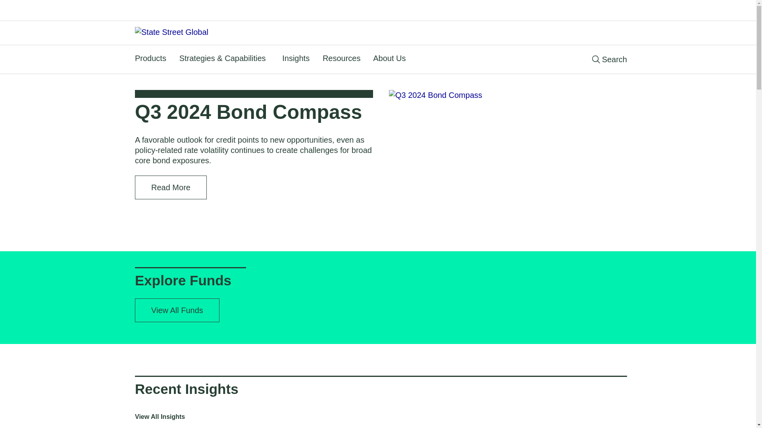 The image size is (762, 428). I want to click on About Us, so click(391, 58).